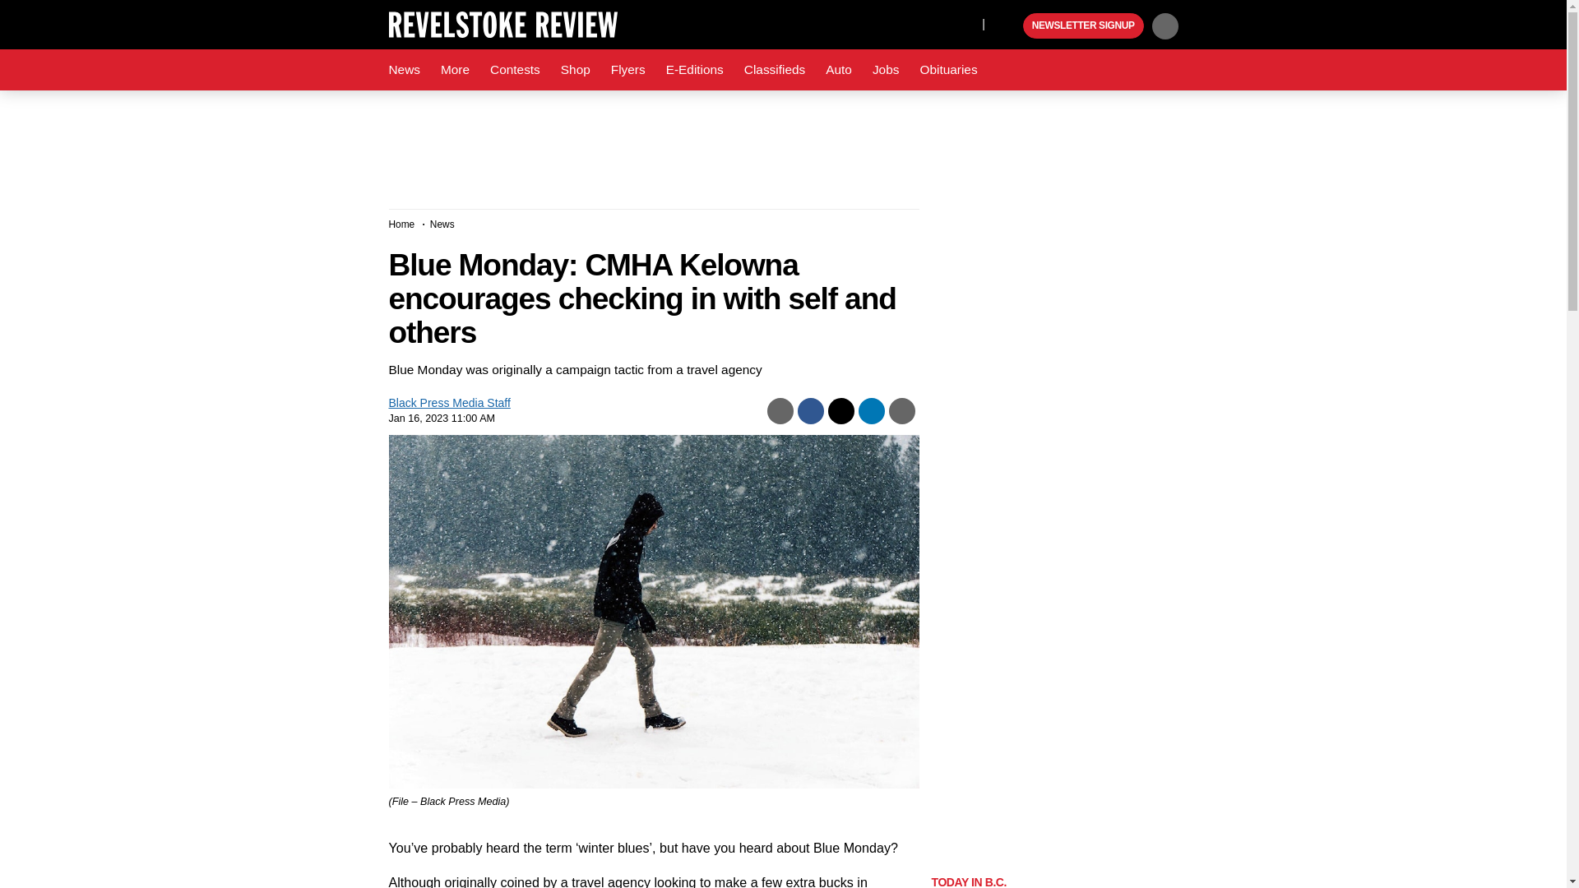 This screenshot has width=1579, height=888. What do you see at coordinates (965, 23) in the screenshot?
I see `X` at bounding box center [965, 23].